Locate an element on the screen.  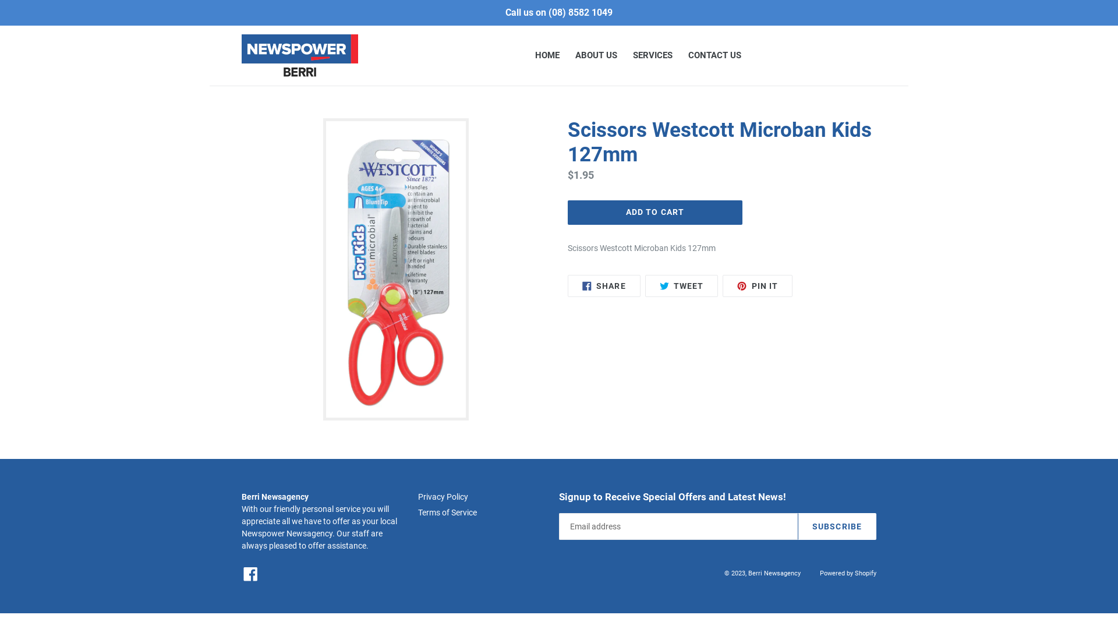
ADD TO CART is located at coordinates (655, 213).